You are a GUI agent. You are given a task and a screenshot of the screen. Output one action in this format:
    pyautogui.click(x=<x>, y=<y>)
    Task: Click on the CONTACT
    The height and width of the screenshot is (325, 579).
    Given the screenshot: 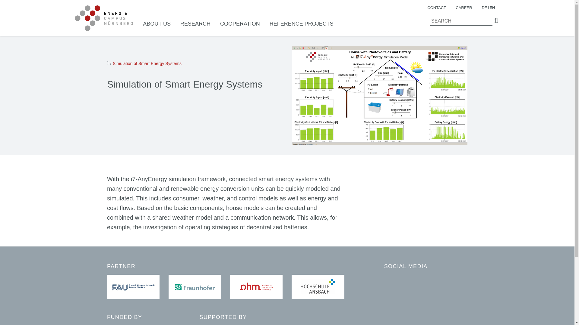 What is the action you would take?
    pyautogui.click(x=436, y=8)
    